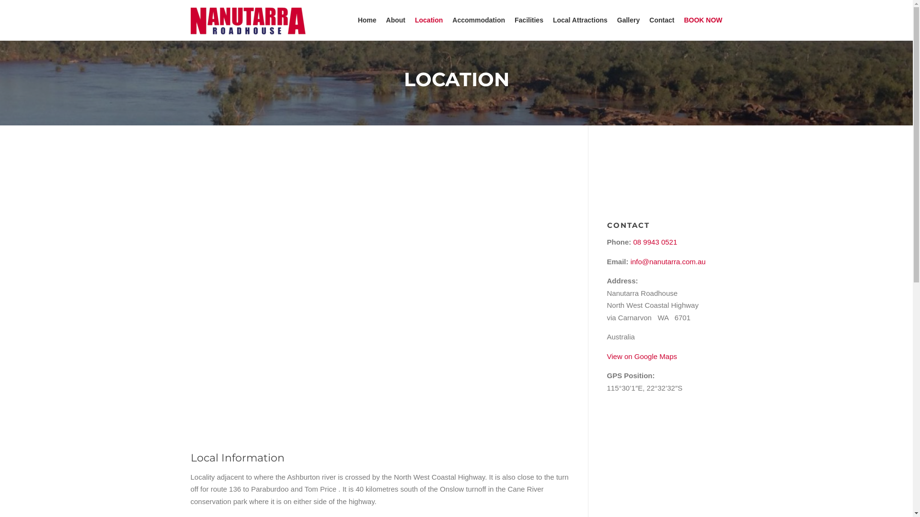  Describe the element at coordinates (668, 261) in the screenshot. I see `info@nanutarra.com.au` at that location.